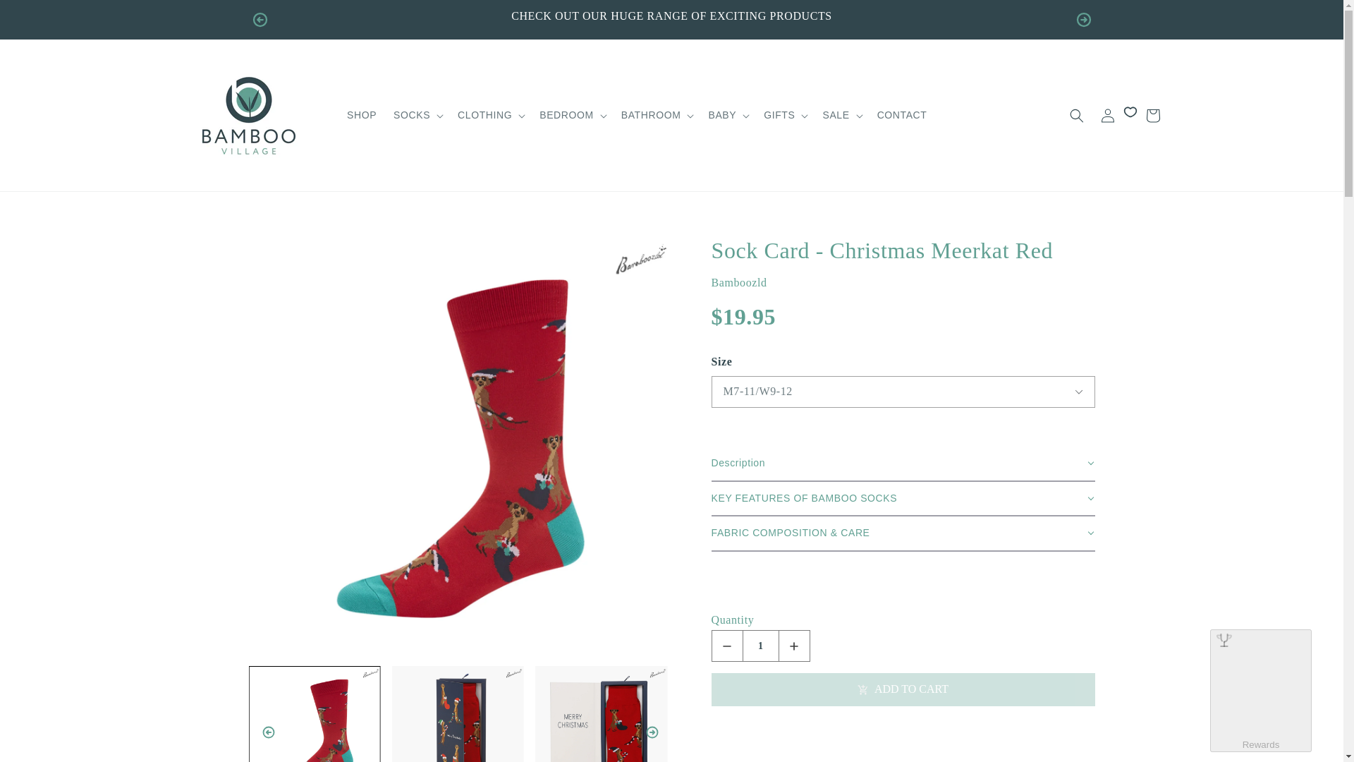  I want to click on Increment, so click(794, 646).